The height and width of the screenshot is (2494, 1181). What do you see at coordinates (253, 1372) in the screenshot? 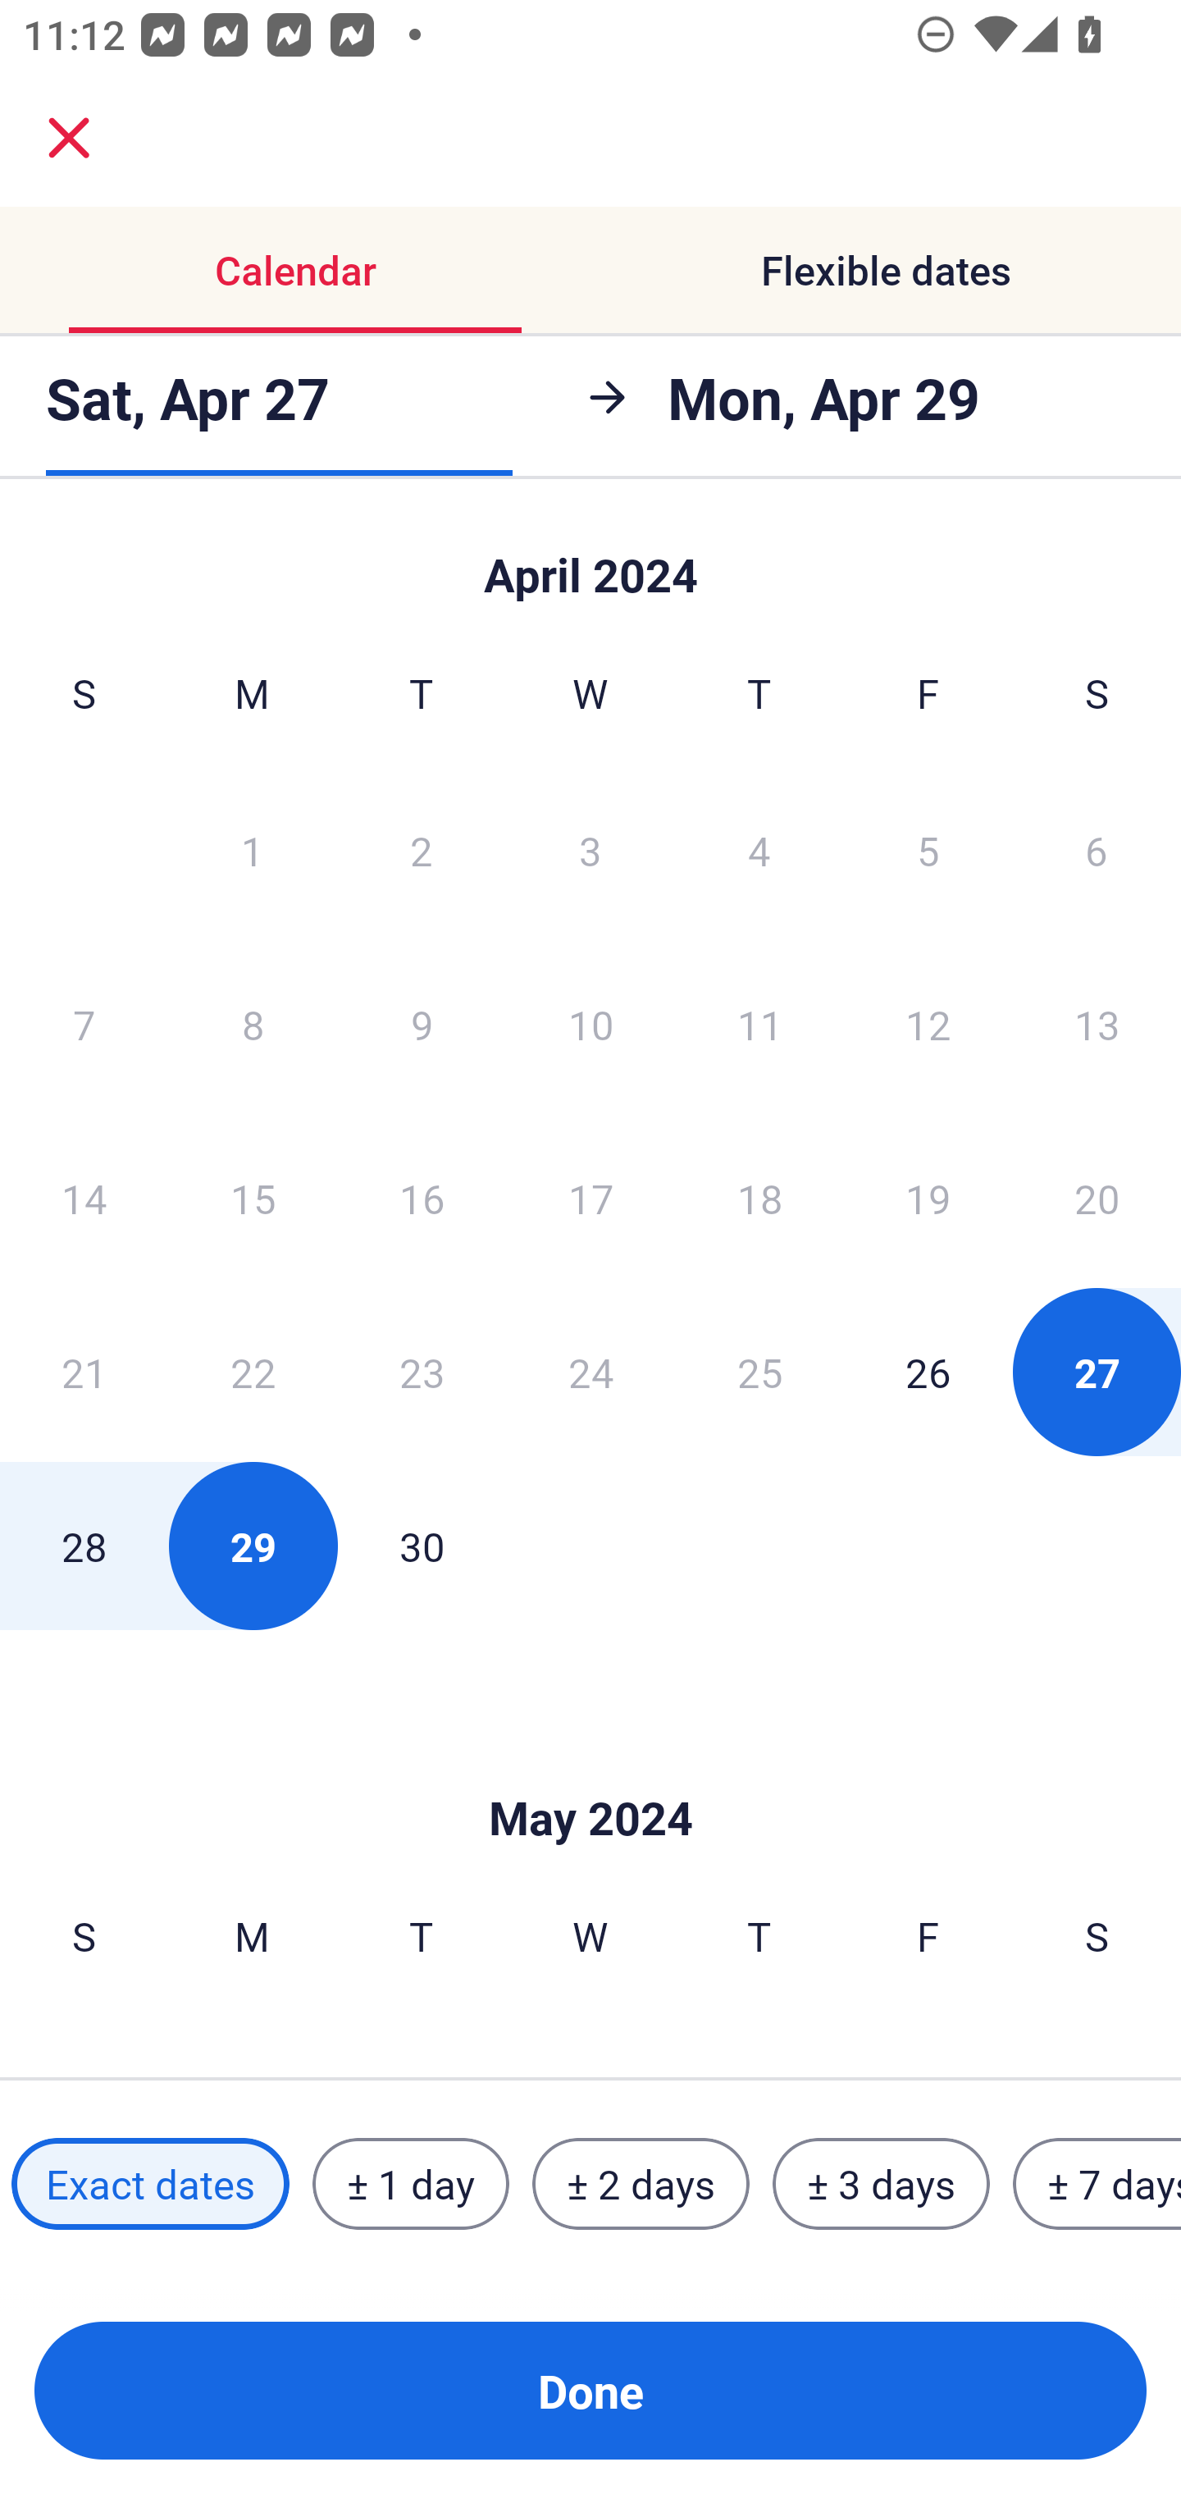
I see `22 Monday, April 22, 2024` at bounding box center [253, 1372].